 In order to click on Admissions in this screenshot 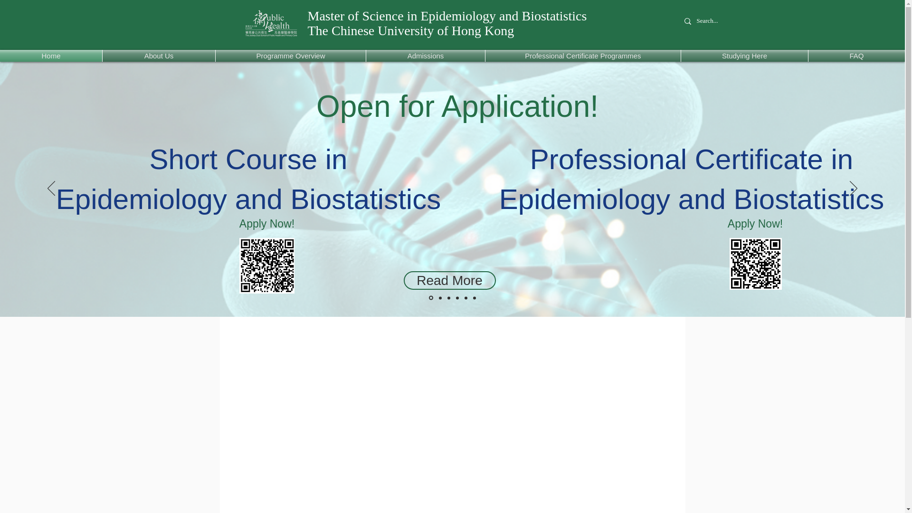, I will do `click(426, 55)`.